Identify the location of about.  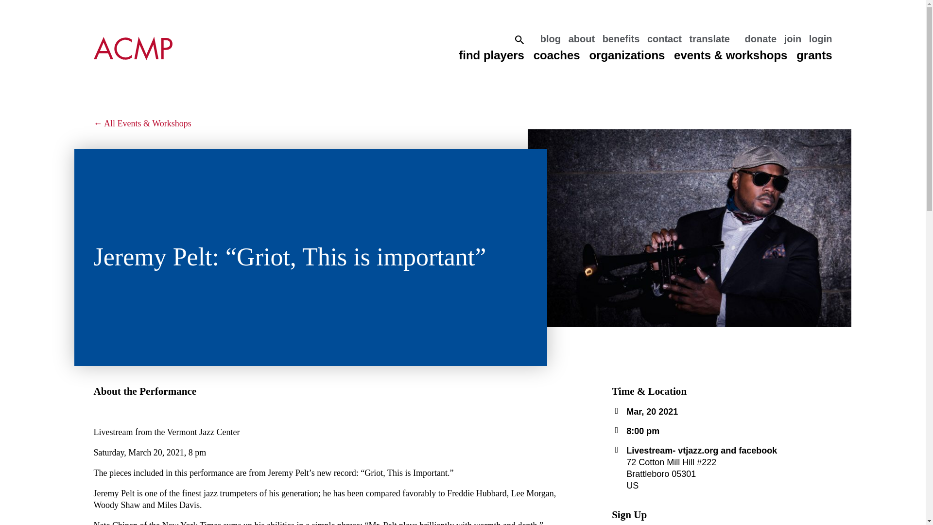
(581, 39).